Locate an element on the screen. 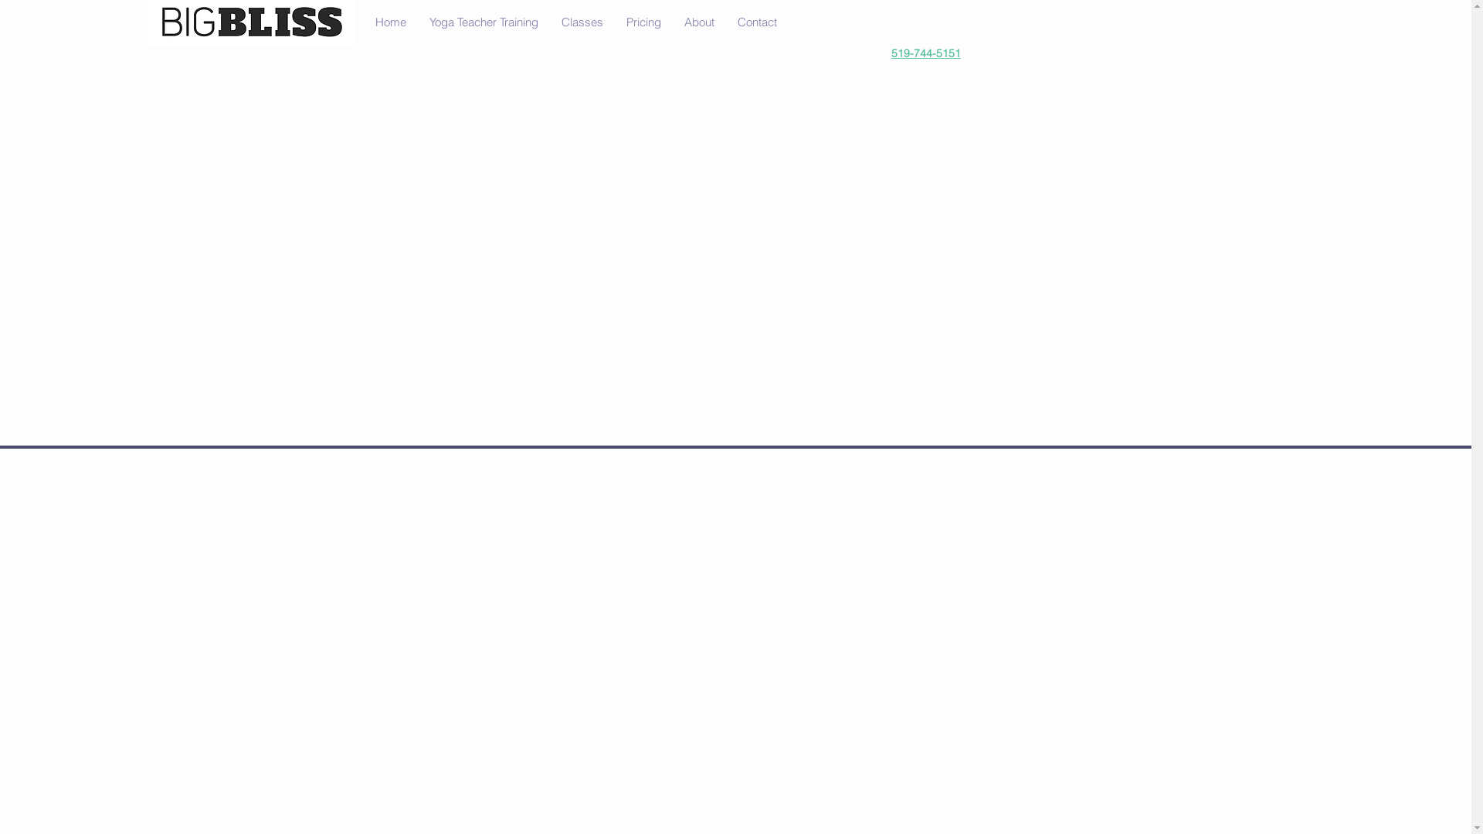 This screenshot has height=834, width=1483. 519-744-5151 is located at coordinates (926, 53).